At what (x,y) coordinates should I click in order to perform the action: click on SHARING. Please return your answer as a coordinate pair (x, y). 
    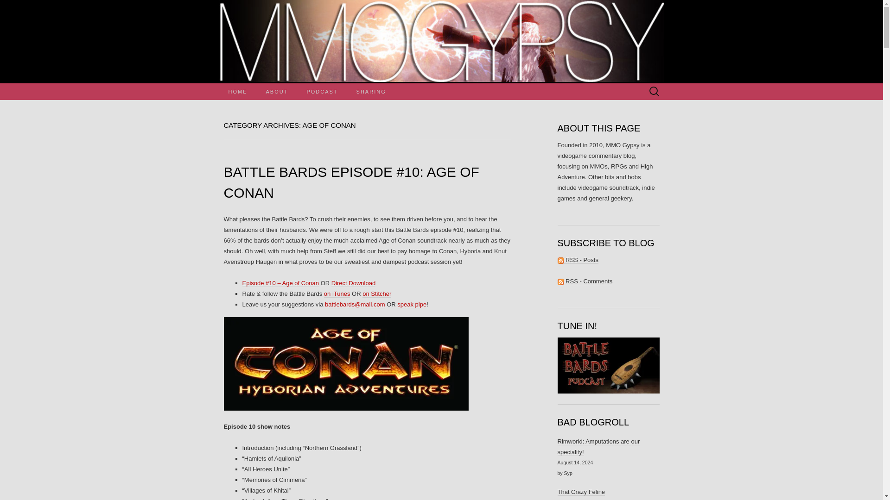
    Looking at the image, I should click on (371, 92).